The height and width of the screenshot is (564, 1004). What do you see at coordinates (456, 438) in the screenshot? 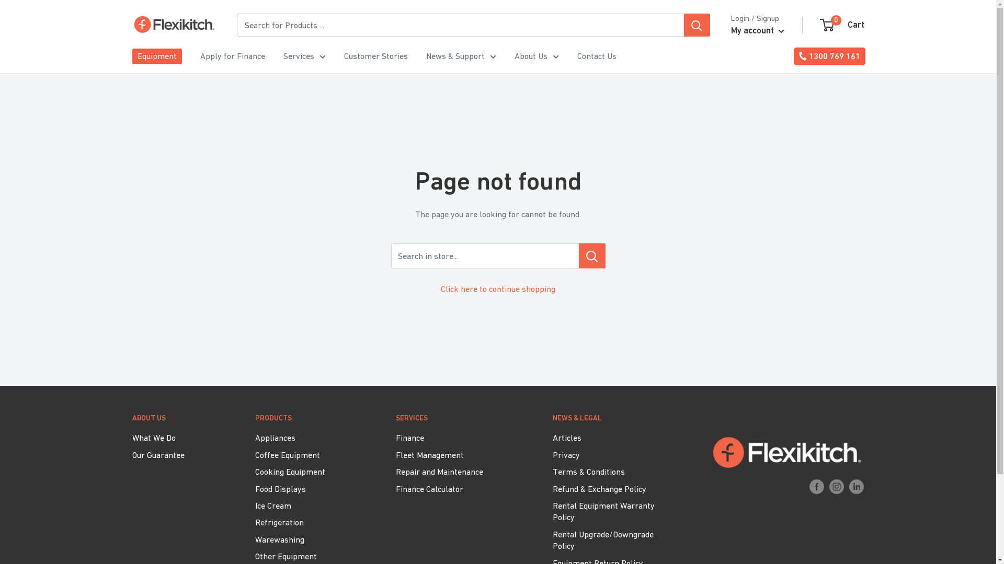
I see `Finance` at bounding box center [456, 438].